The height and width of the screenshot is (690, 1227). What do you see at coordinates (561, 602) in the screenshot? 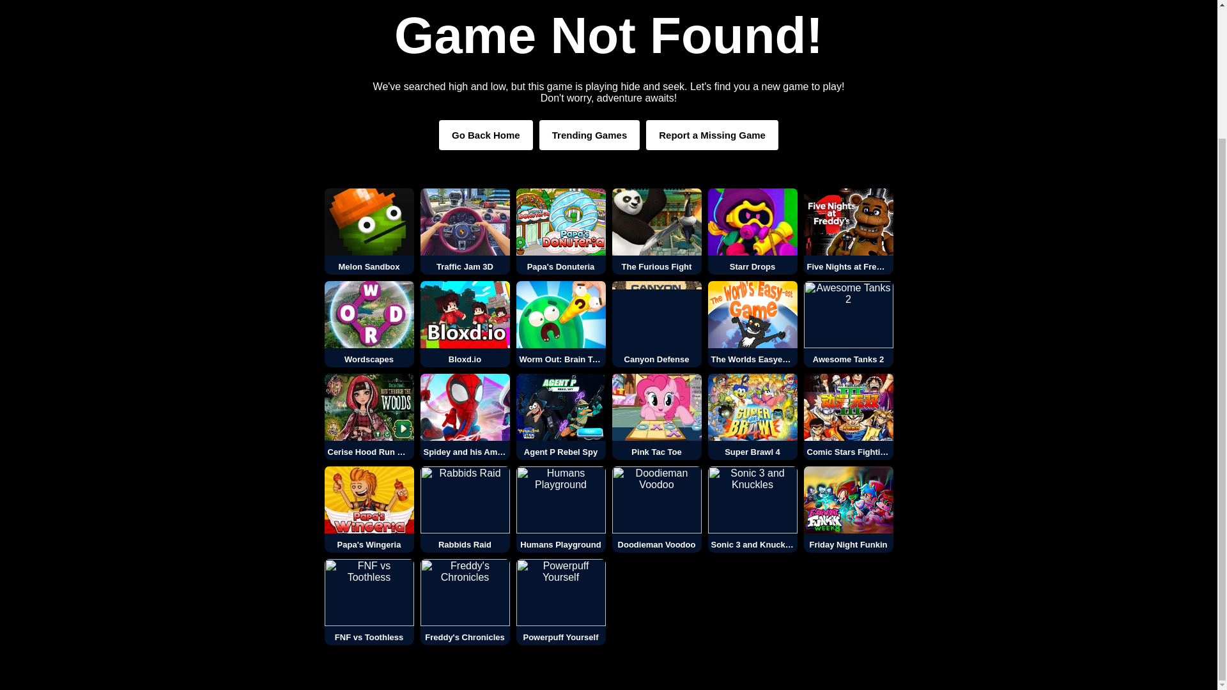
I see `Powerpuff Yourself` at bounding box center [561, 602].